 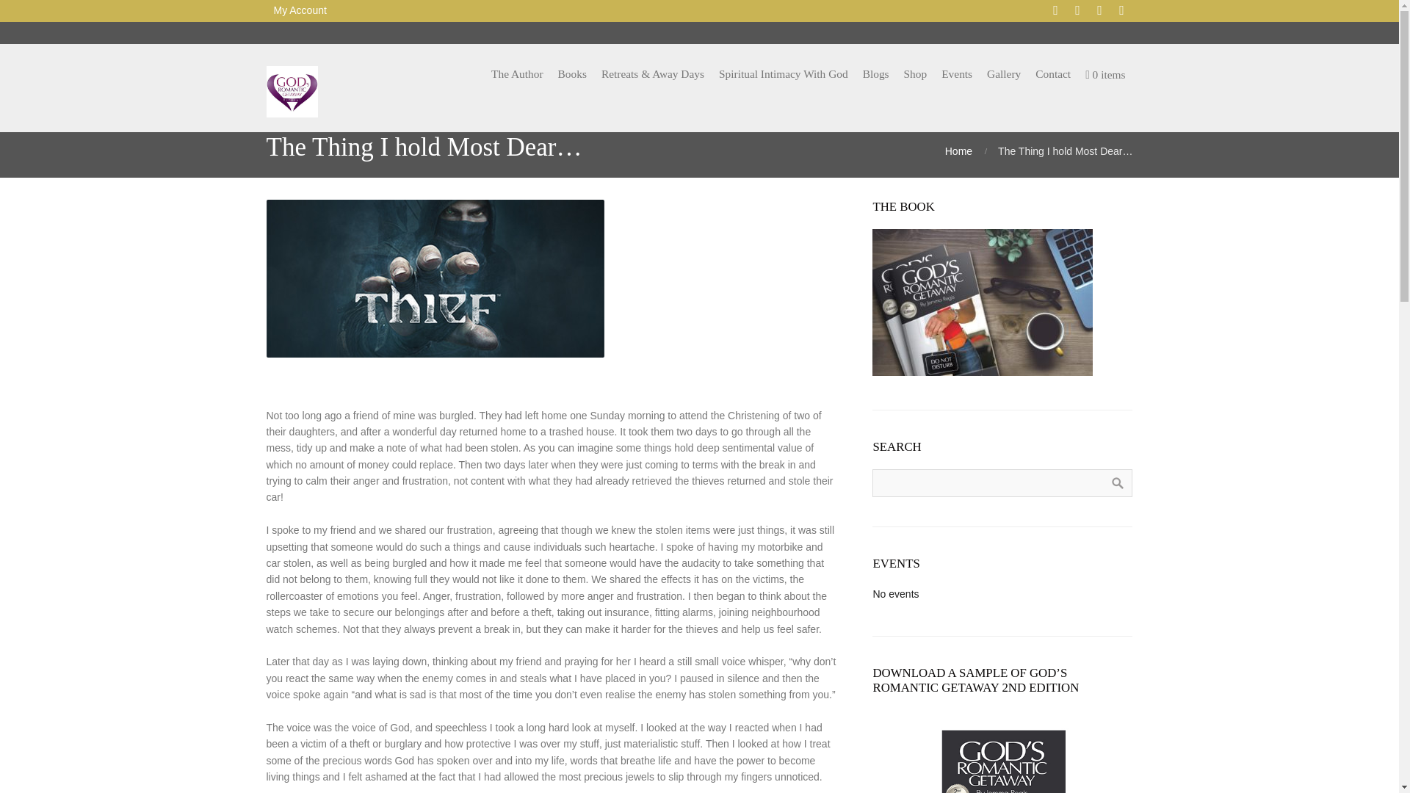 I want to click on YouTube, so click(x=1121, y=10).